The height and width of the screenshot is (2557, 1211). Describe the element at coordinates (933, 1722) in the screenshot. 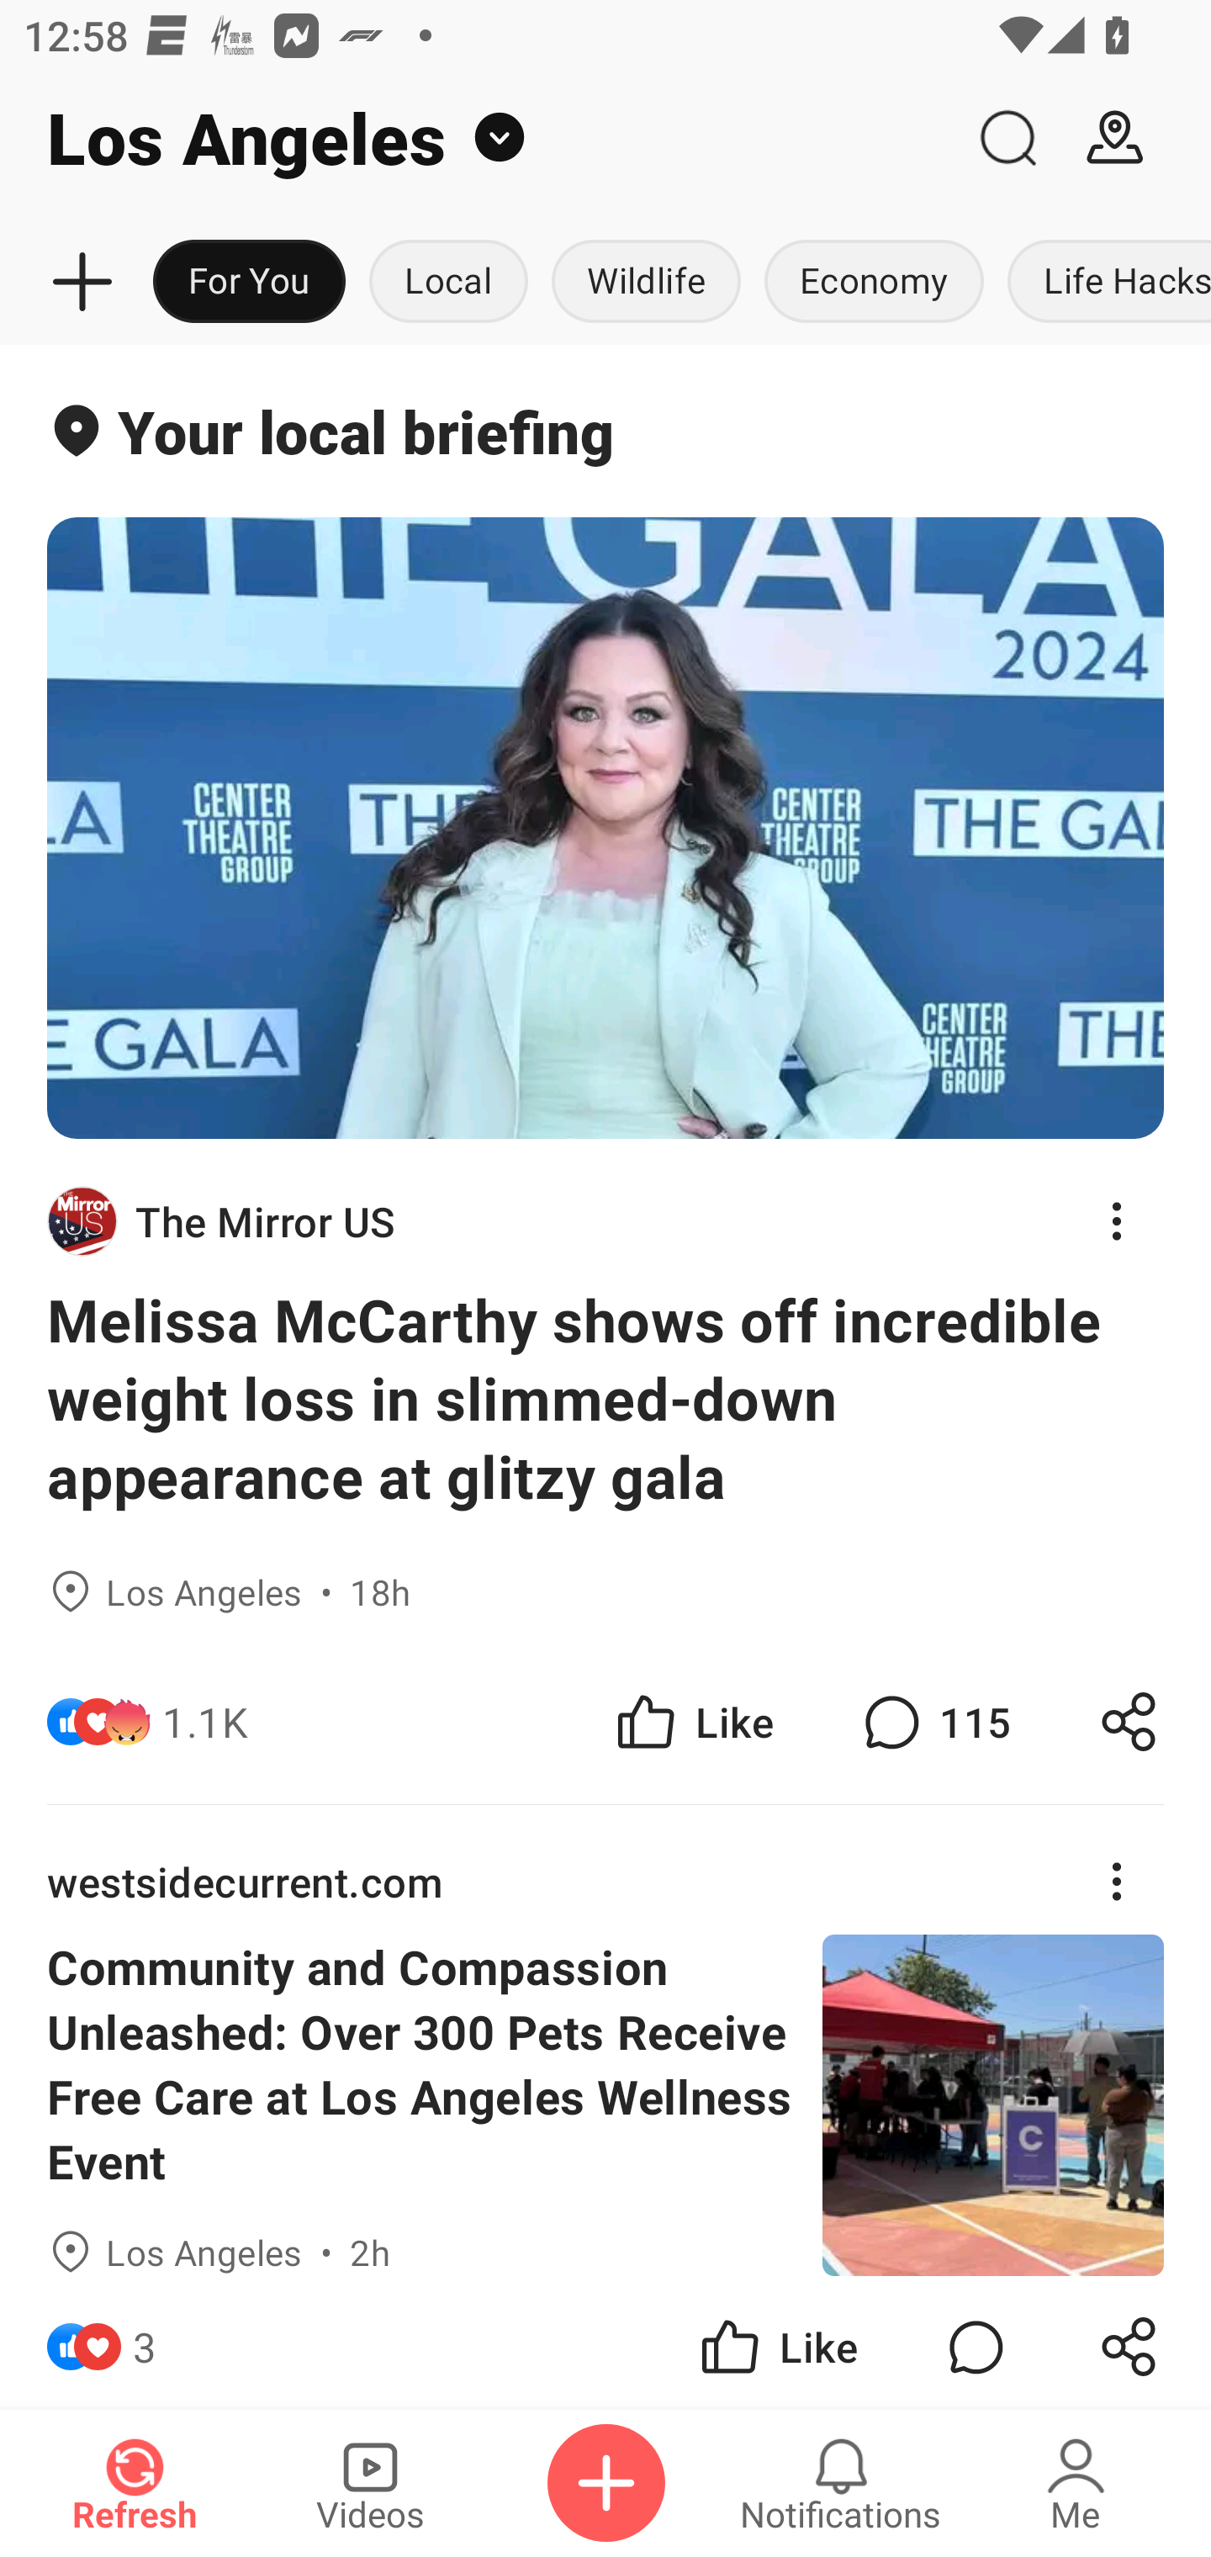

I see `115` at that location.